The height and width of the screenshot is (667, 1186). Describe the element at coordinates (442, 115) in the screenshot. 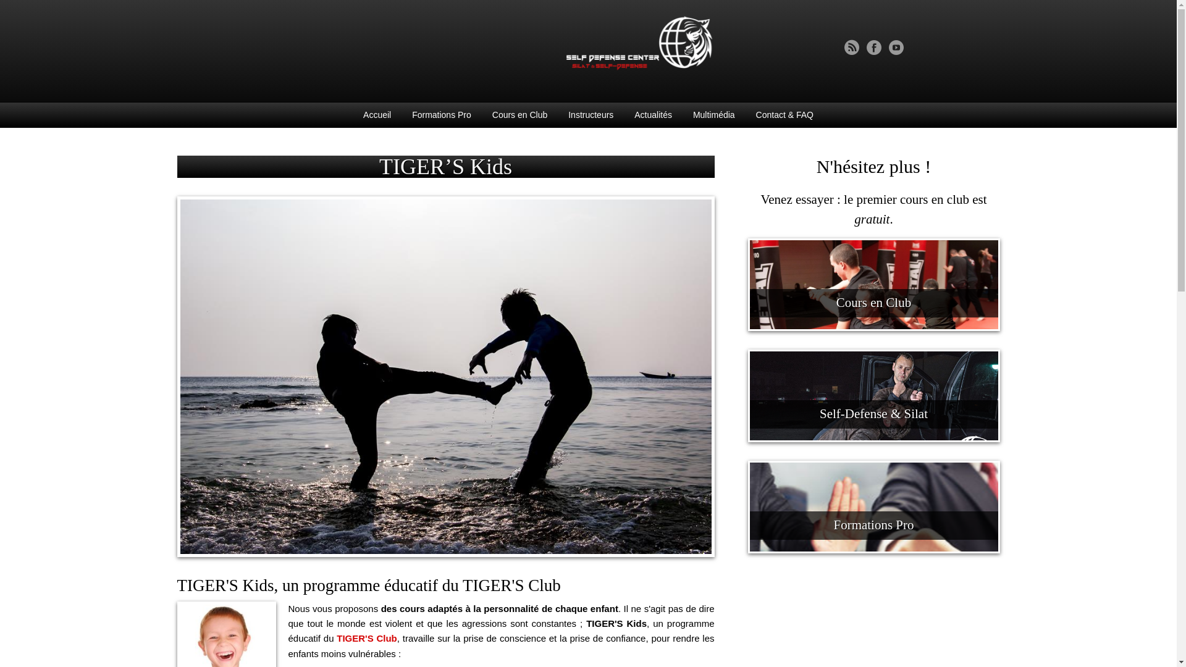

I see `Formations Pro` at that location.